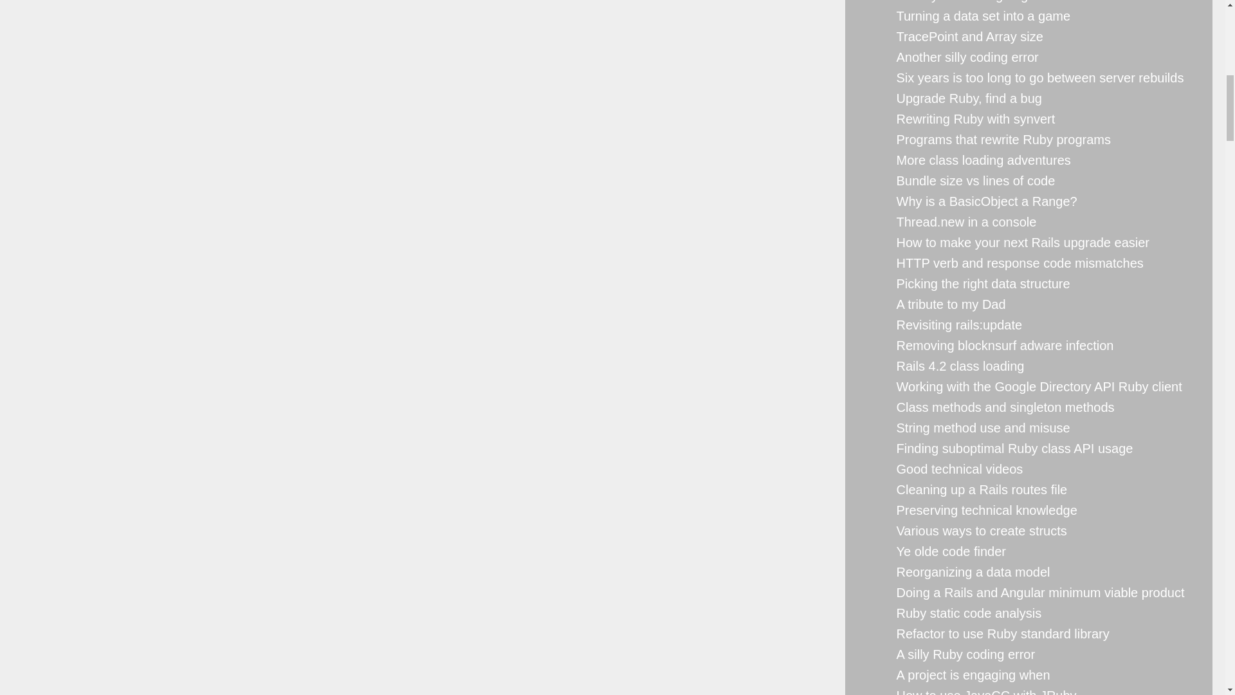  Describe the element at coordinates (1023, 242) in the screenshot. I see `How to make your next Rails upgrade easier` at that location.